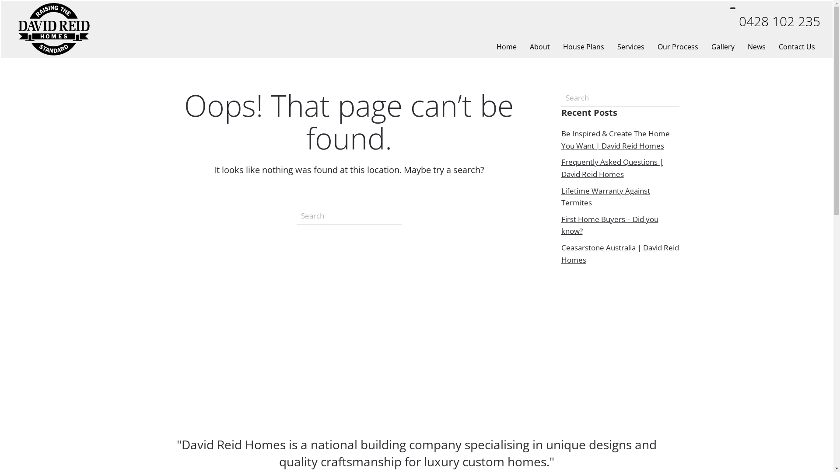  What do you see at coordinates (757, 47) in the screenshot?
I see `News` at bounding box center [757, 47].